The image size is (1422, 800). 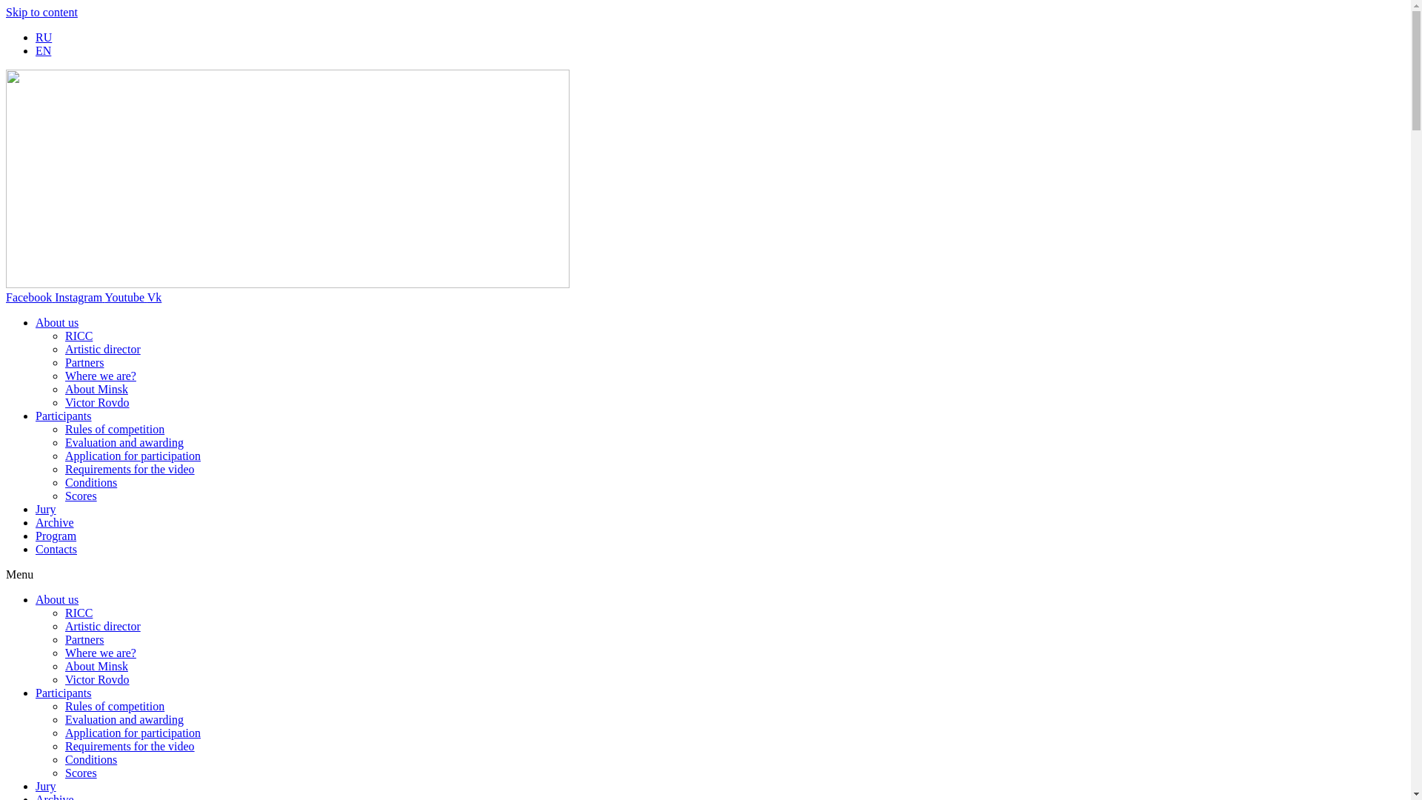 What do you see at coordinates (79, 613) in the screenshot?
I see `RICC` at bounding box center [79, 613].